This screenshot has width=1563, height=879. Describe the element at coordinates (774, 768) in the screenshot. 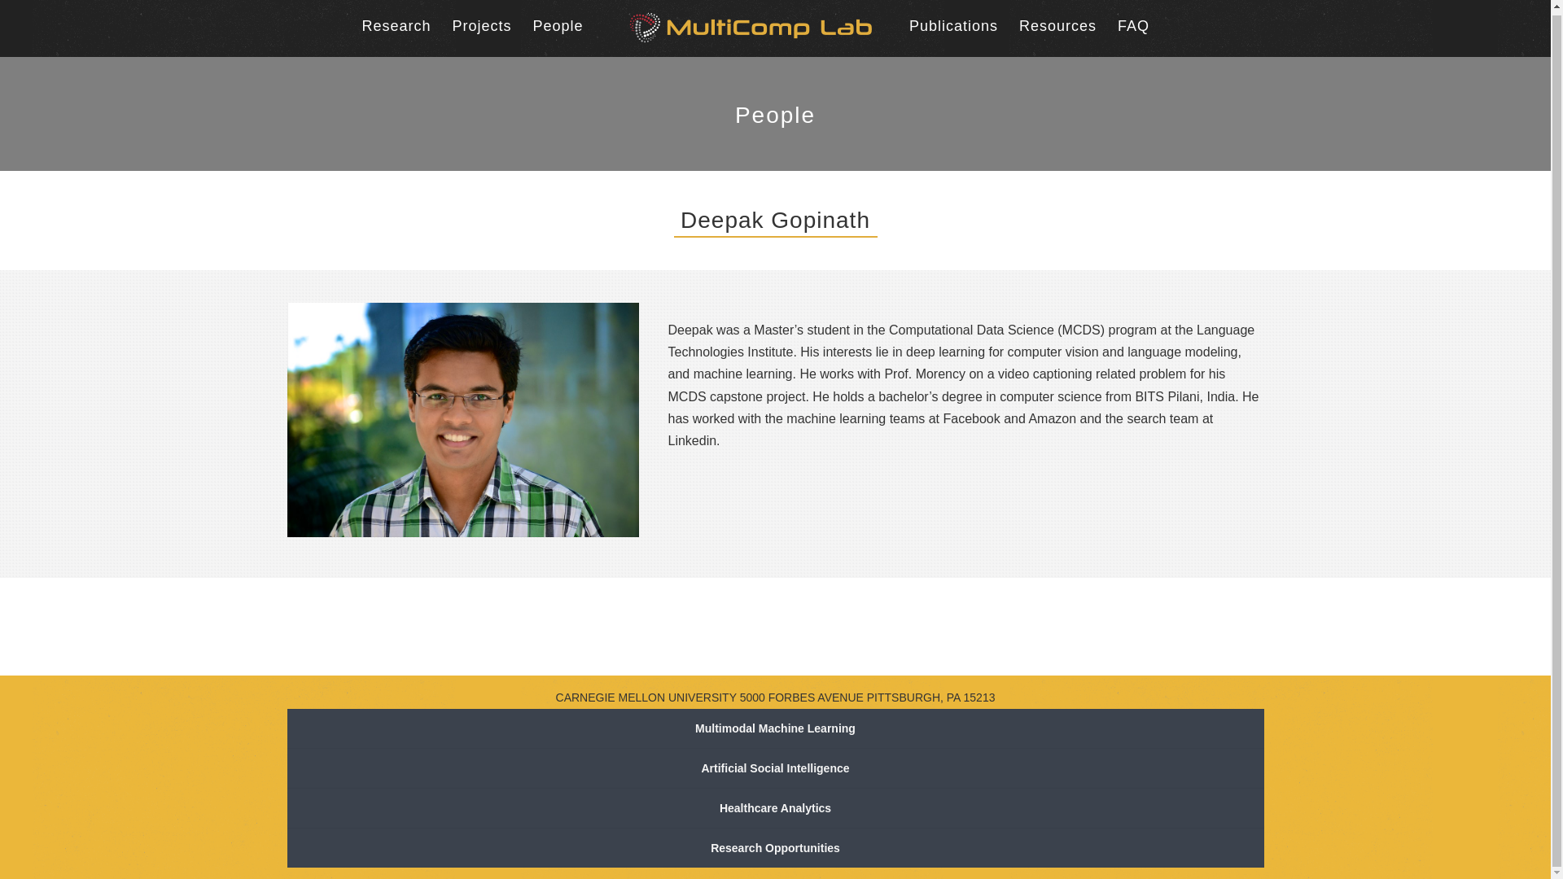

I see `Artificial Social Intelligence` at that location.